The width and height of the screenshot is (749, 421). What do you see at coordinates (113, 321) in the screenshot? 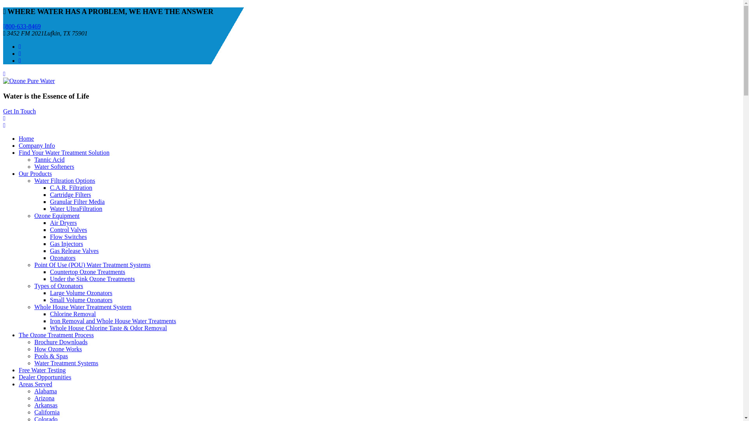
I see `Iron Removal and Whole House Water Treatments` at bounding box center [113, 321].